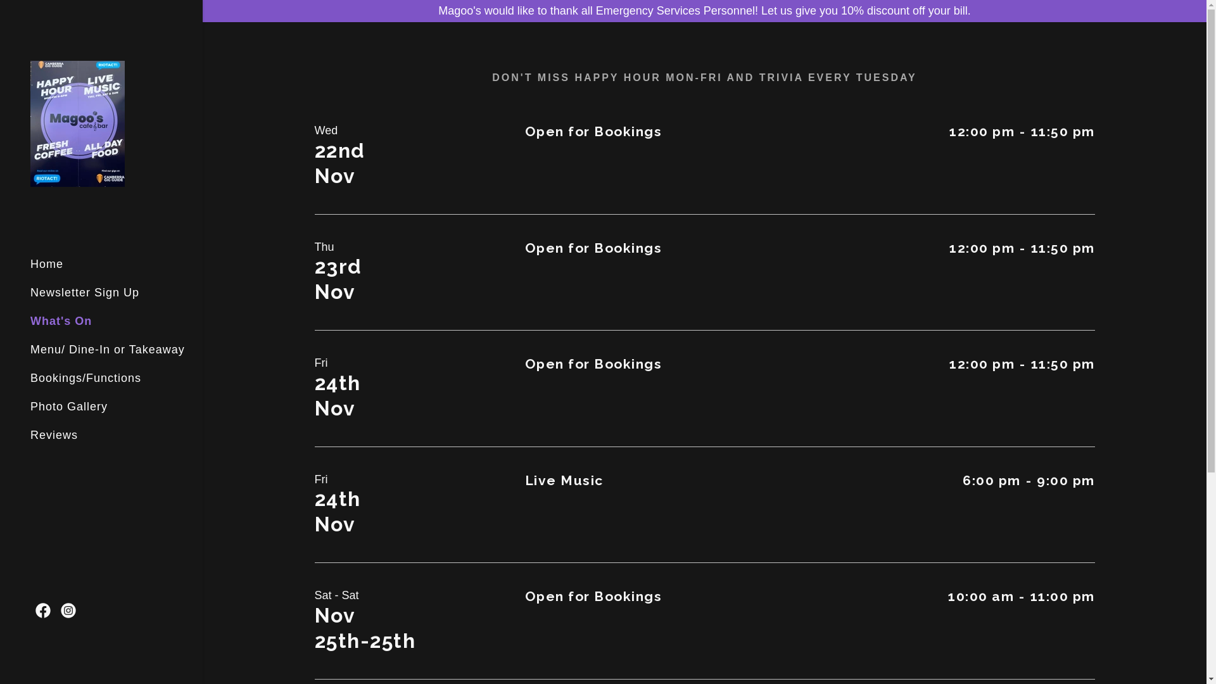 This screenshot has height=684, width=1216. What do you see at coordinates (61, 321) in the screenshot?
I see `What's On` at bounding box center [61, 321].